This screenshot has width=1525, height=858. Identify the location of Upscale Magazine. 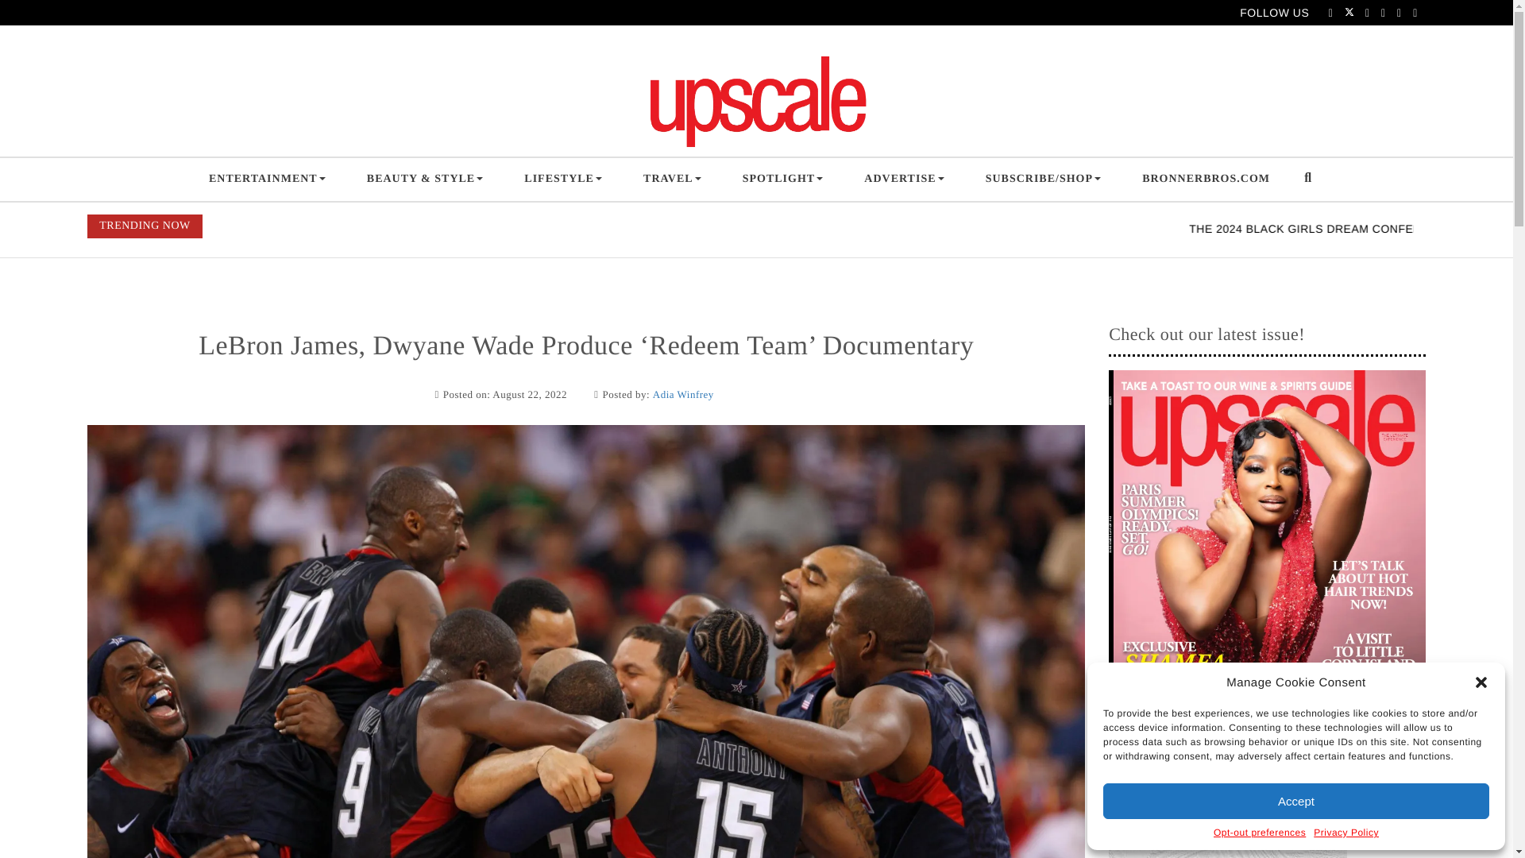
(600, 160).